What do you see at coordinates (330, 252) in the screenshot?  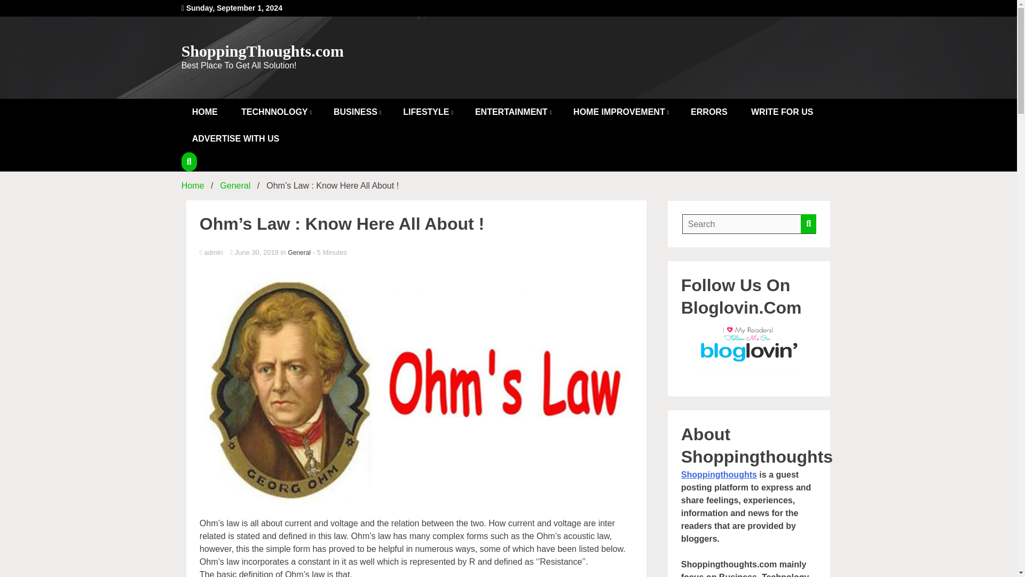 I see `Estimated Reading Time of Article` at bounding box center [330, 252].